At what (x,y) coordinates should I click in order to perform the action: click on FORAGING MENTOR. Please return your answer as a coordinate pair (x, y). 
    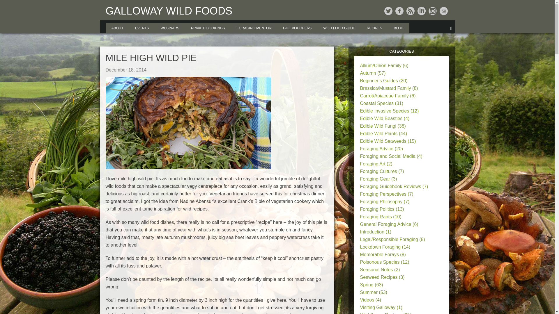
    Looking at the image, I should click on (254, 28).